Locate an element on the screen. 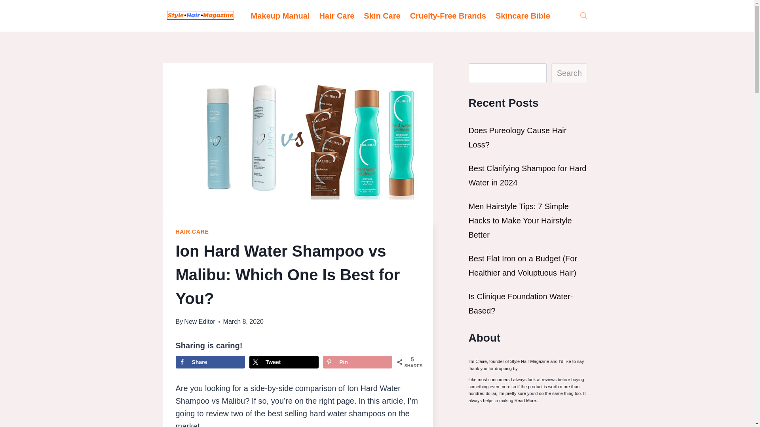  Does Pureology Cause Hair Loss? is located at coordinates (518, 137).